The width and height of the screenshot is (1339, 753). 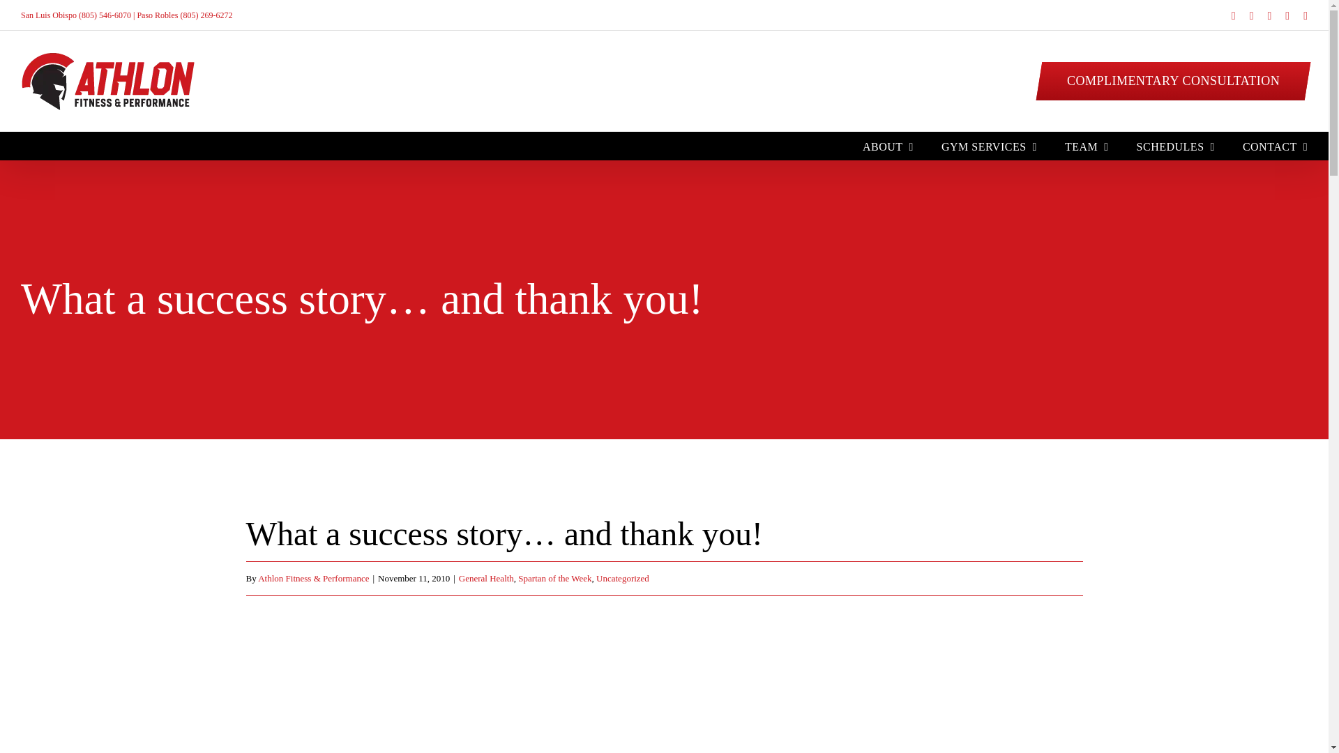 I want to click on TEAM, so click(x=1087, y=145).